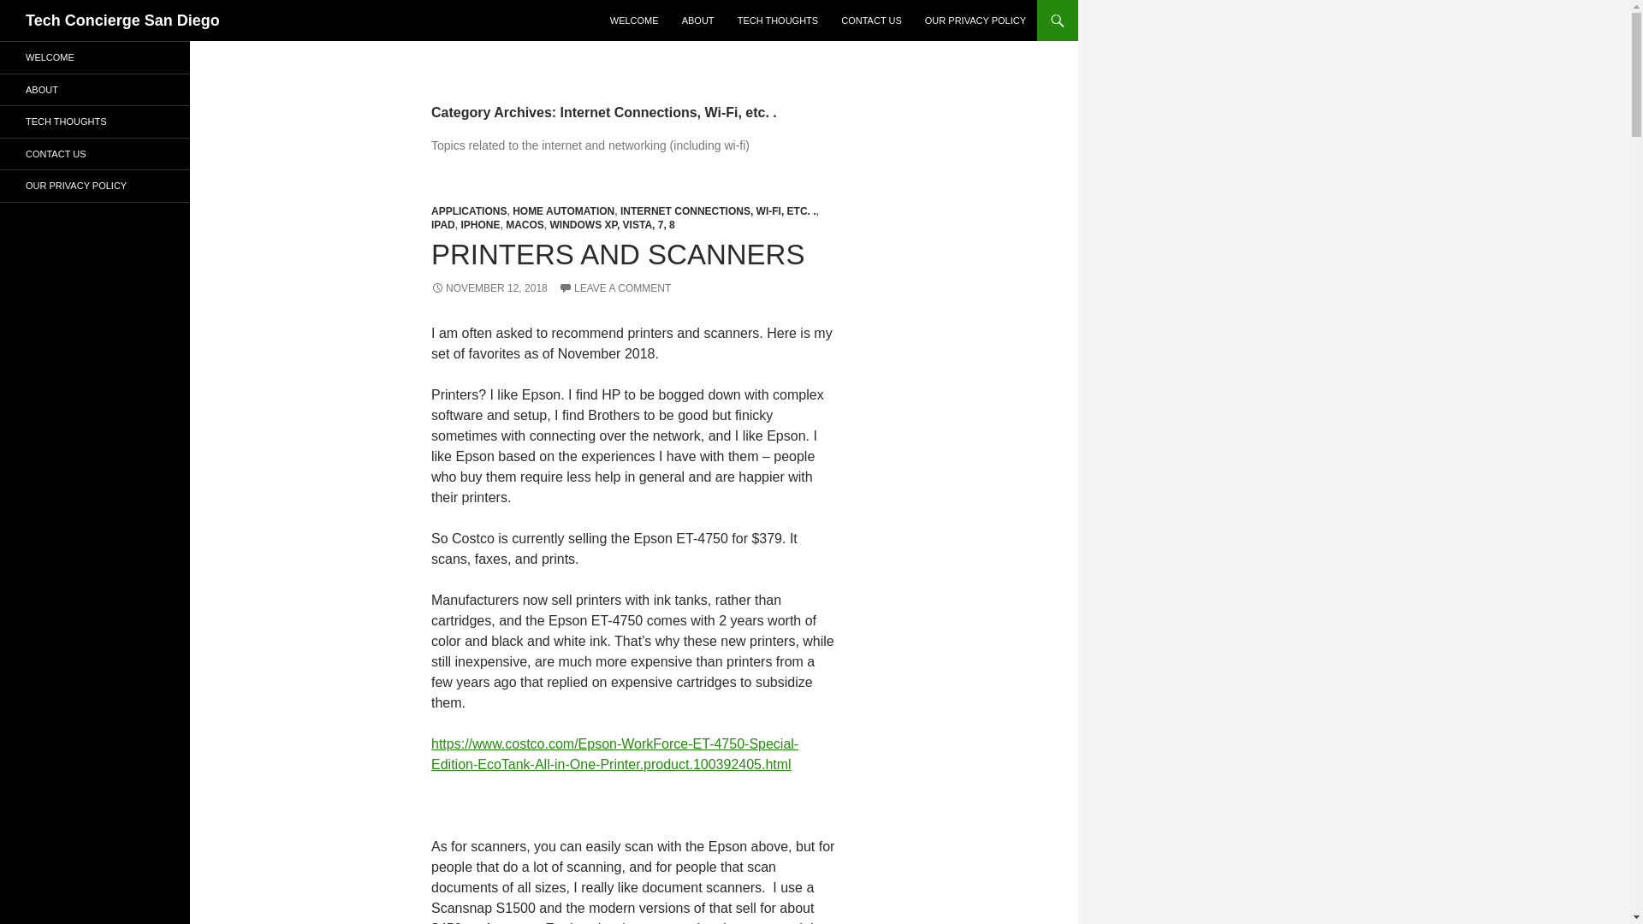 This screenshot has width=1643, height=924. Describe the element at coordinates (633, 21) in the screenshot. I see `WELCOME` at that location.